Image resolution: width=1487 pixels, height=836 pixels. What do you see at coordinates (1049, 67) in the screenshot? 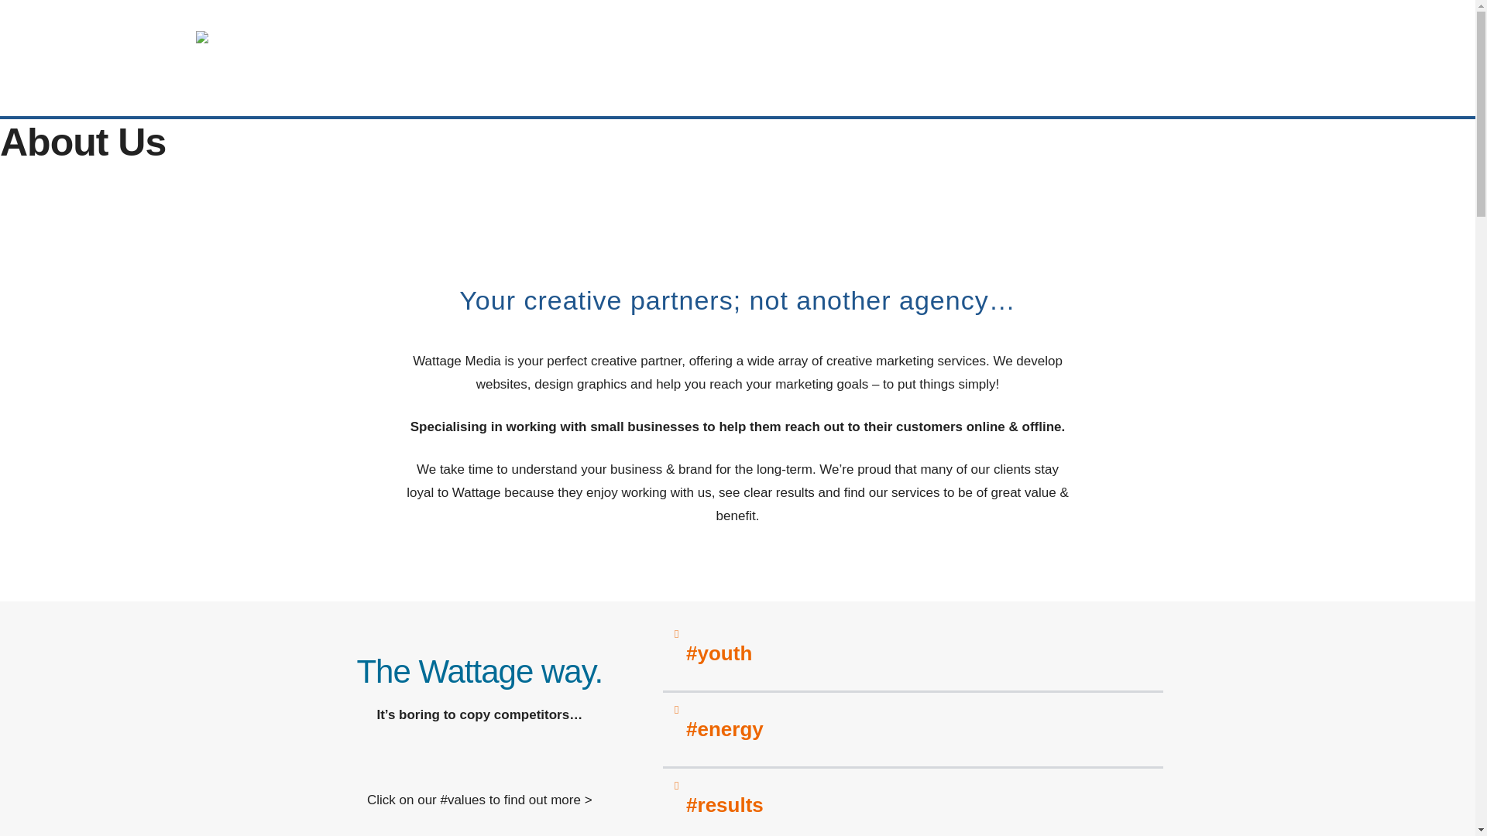
I see `services.` at bounding box center [1049, 67].